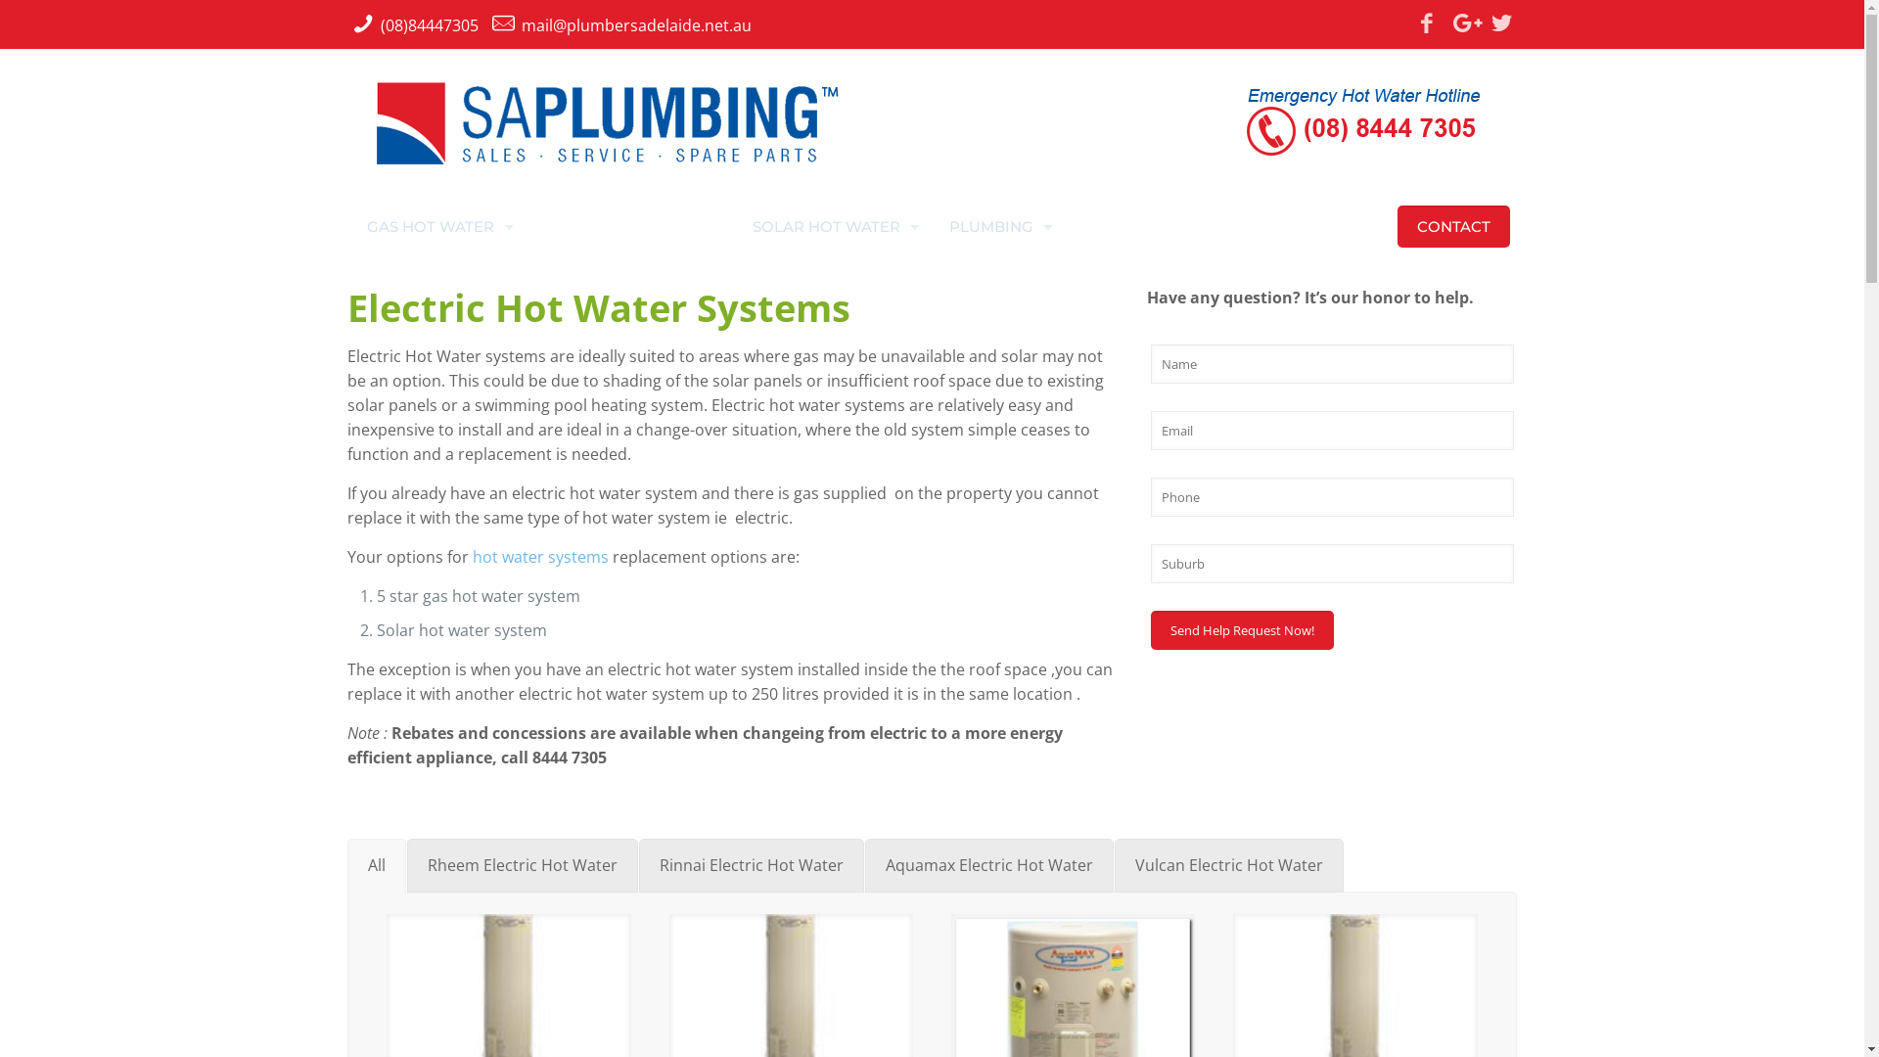 The width and height of the screenshot is (1879, 1057). I want to click on SOLAR HOT WATER, so click(832, 227).